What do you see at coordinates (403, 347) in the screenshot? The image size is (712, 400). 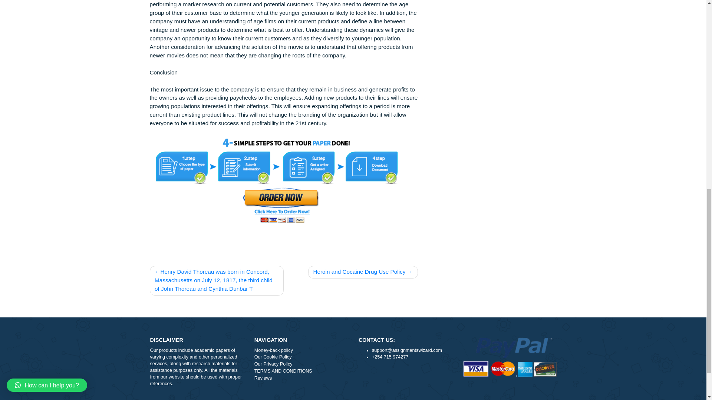 I see `Heroin and Cocaine Drug Use Policy` at bounding box center [403, 347].